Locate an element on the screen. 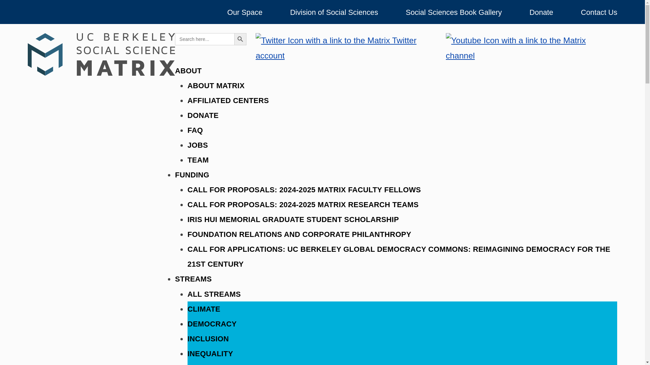 This screenshot has height=365, width=650. CALL FOR PROPOSALS: 2024-2025 MATRIX FACULTY FELLOWS is located at coordinates (304, 189).